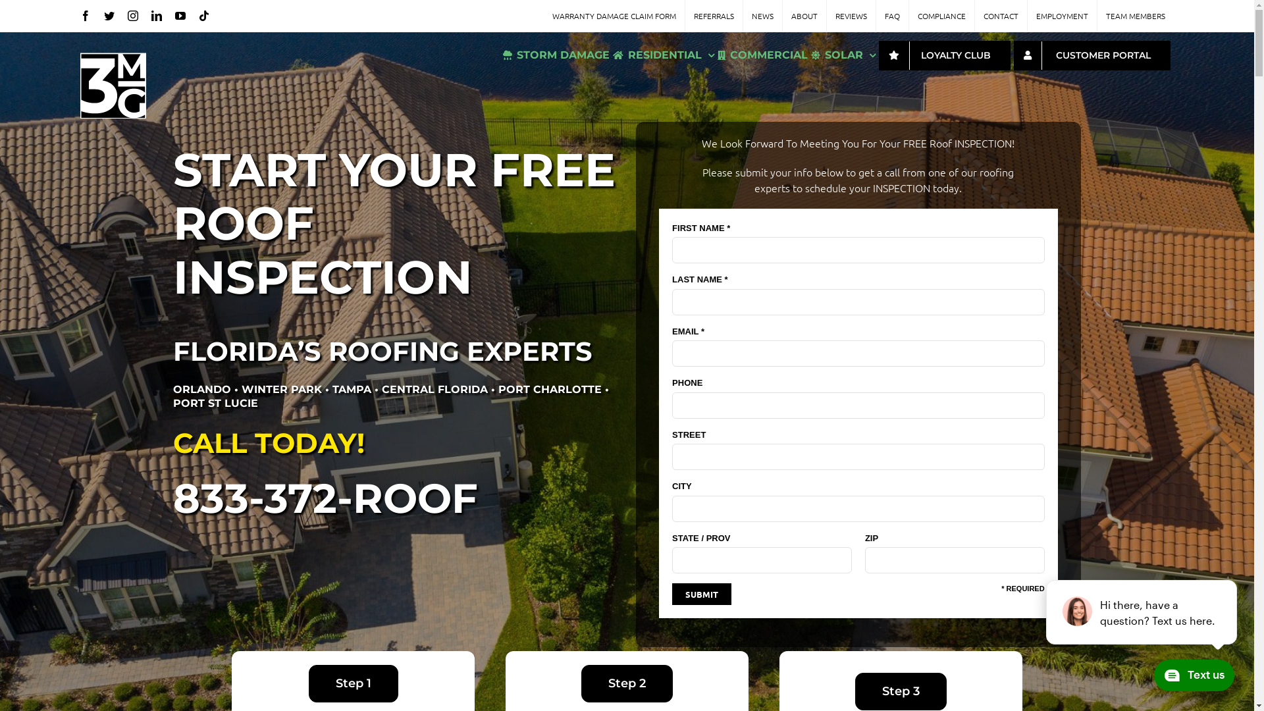 This screenshot has width=1264, height=711. What do you see at coordinates (353, 683) in the screenshot?
I see `Step 1` at bounding box center [353, 683].